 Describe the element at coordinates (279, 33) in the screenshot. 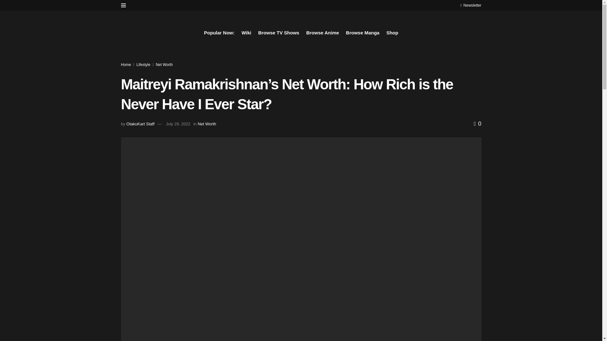

I see `Browse TV Shows` at that location.